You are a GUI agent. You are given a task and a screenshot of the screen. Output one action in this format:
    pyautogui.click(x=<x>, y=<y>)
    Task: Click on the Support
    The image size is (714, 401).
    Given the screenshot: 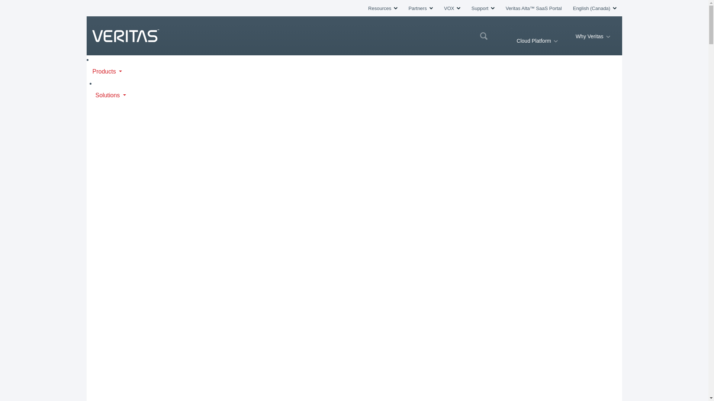 What is the action you would take?
    pyautogui.click(x=483, y=8)
    